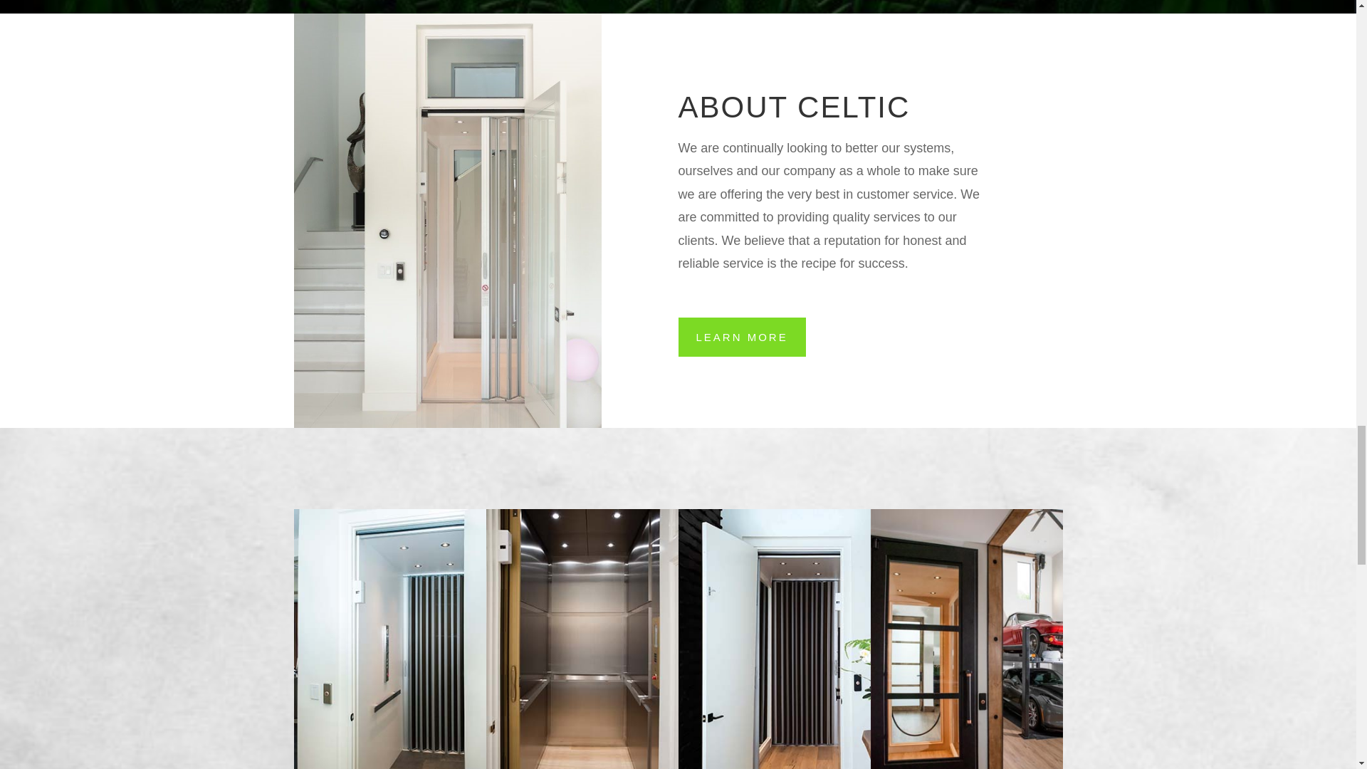 The height and width of the screenshot is (769, 1367). Describe the element at coordinates (773, 639) in the screenshot. I see `Home 9` at that location.